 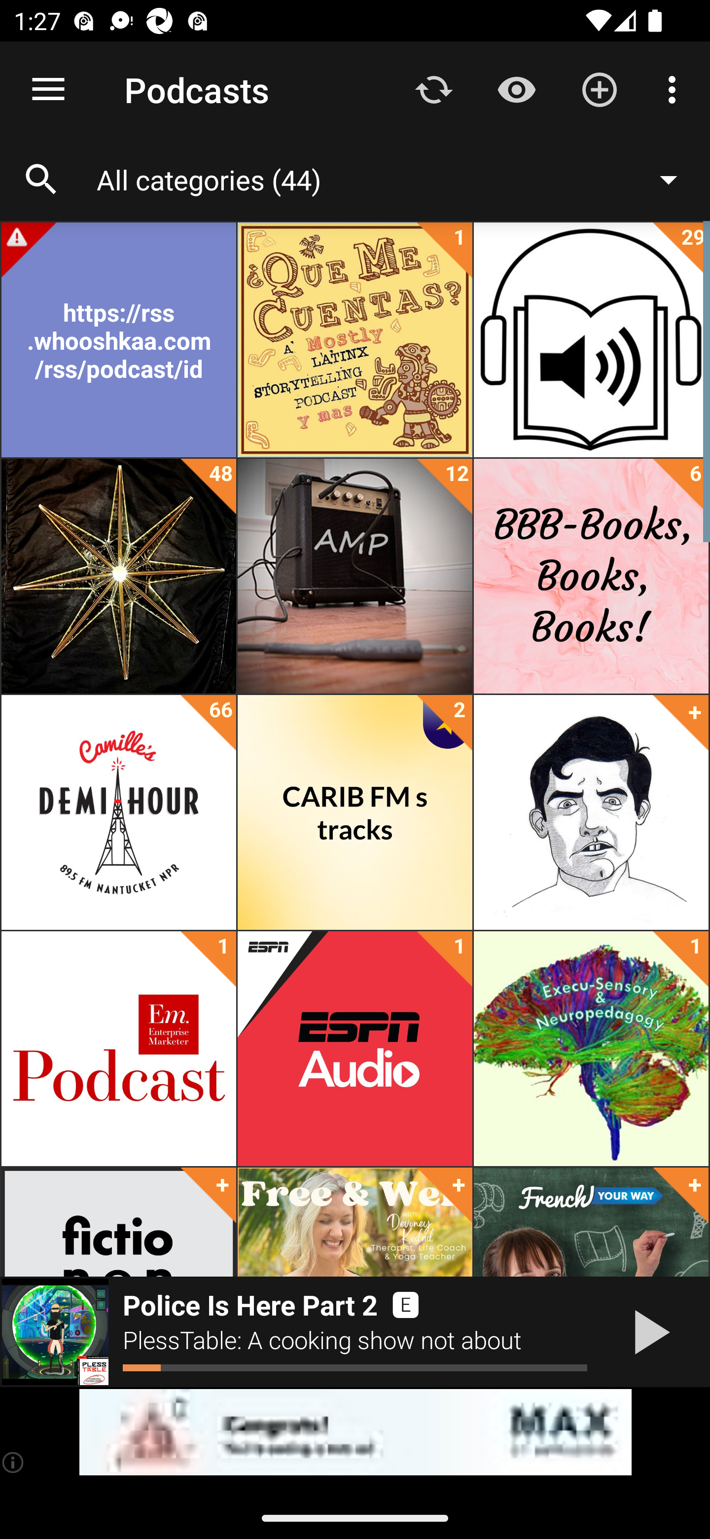 What do you see at coordinates (118, 1049) in the screenshot?
I see `Enterprise Marketer Podcast - Conference 1` at bounding box center [118, 1049].